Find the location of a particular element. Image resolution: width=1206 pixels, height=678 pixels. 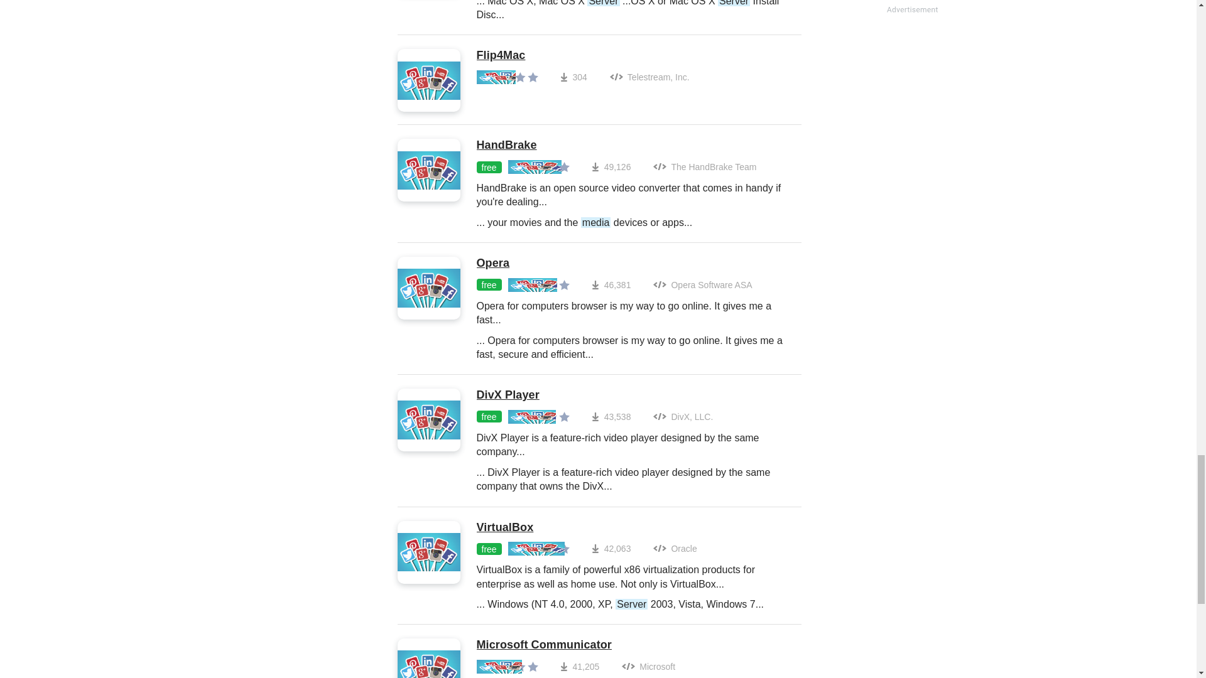

HandBrake is located at coordinates (632, 146).